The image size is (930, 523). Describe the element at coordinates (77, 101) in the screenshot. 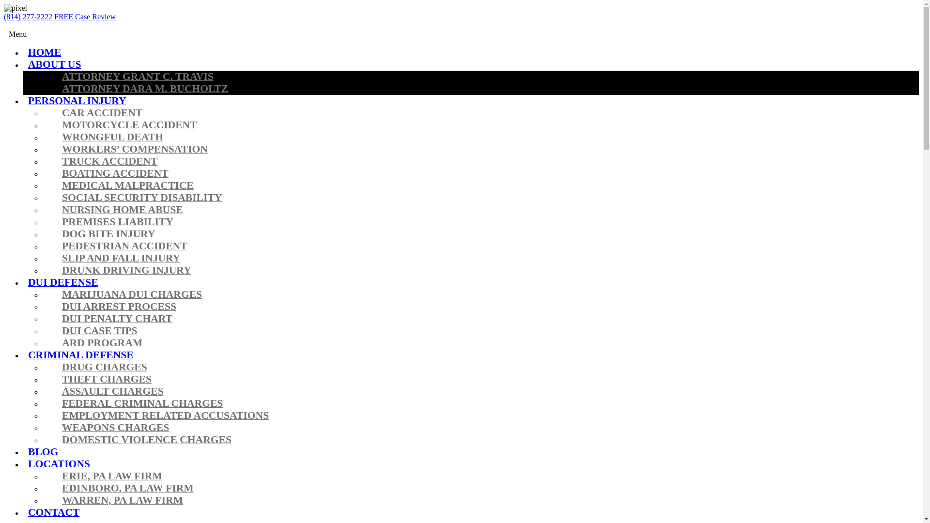

I see `PERSONAL INJURY` at that location.